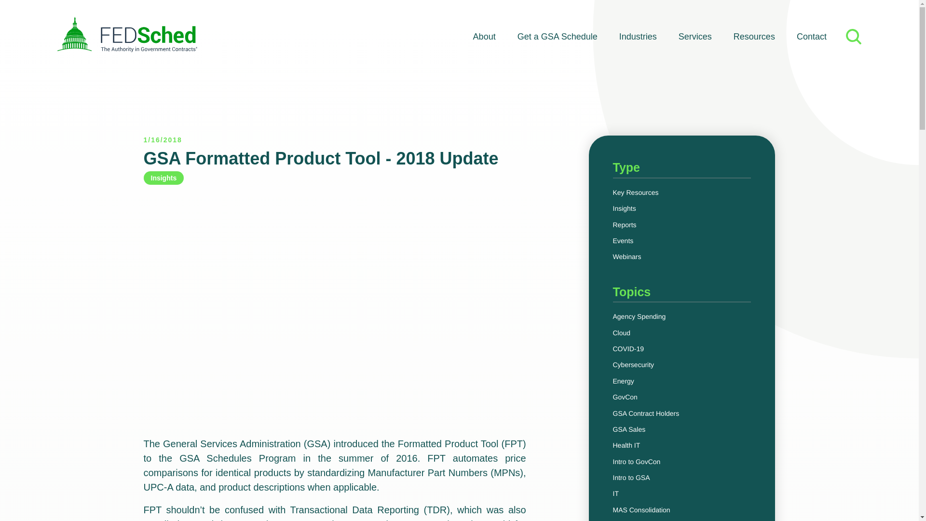 This screenshot has width=926, height=521. What do you see at coordinates (638, 37) in the screenshot?
I see `Industries` at bounding box center [638, 37].